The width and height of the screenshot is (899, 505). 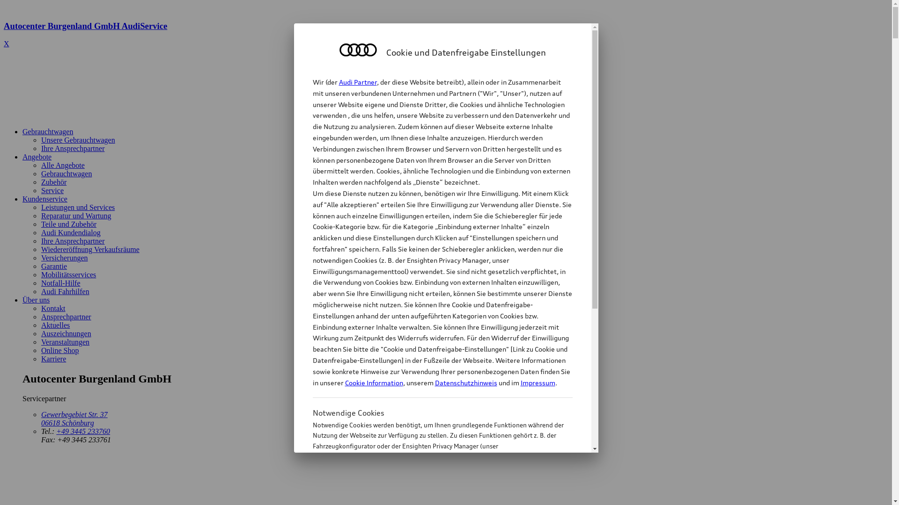 I want to click on Audi Partner, so click(x=358, y=82).